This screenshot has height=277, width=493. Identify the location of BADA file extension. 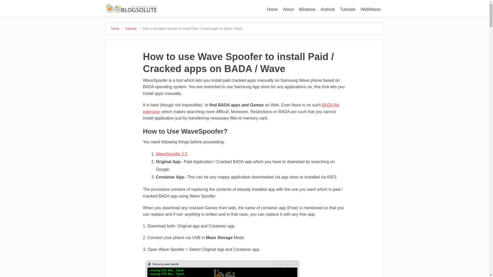
(241, 108).